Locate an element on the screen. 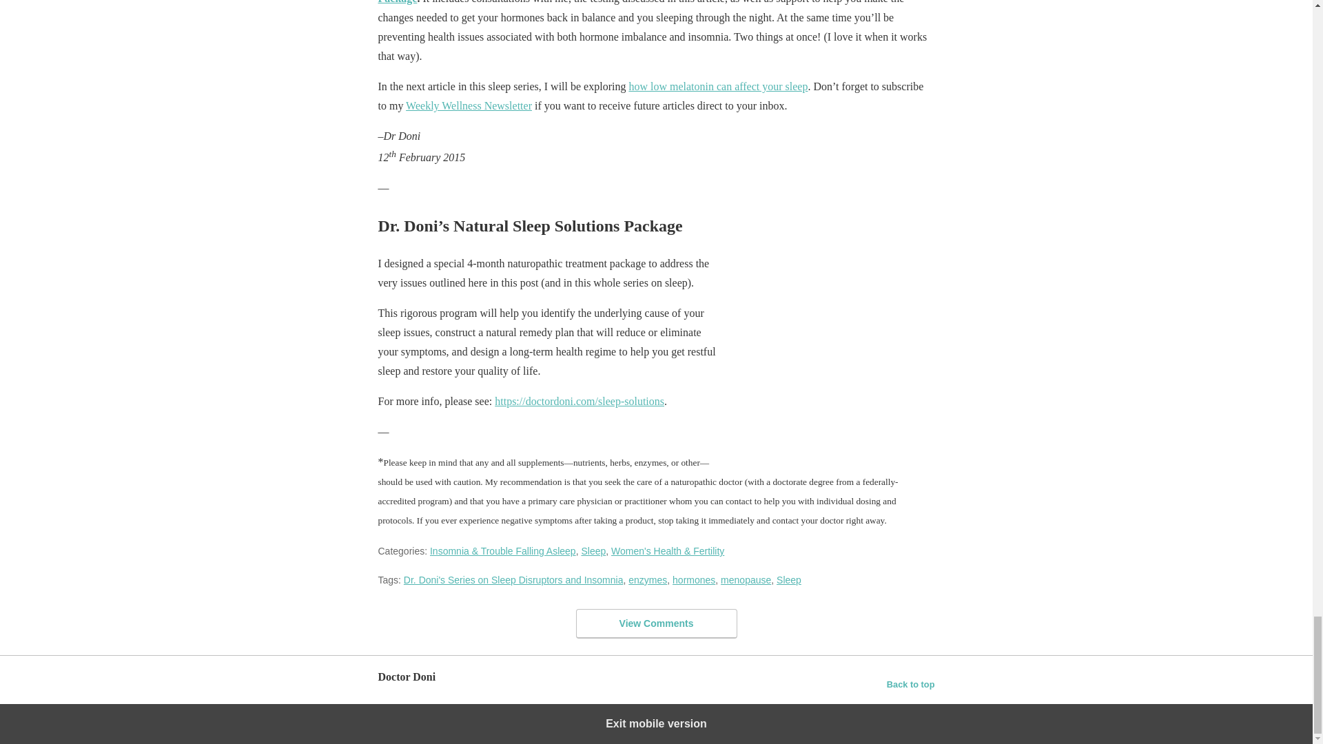  menopause is located at coordinates (746, 579).